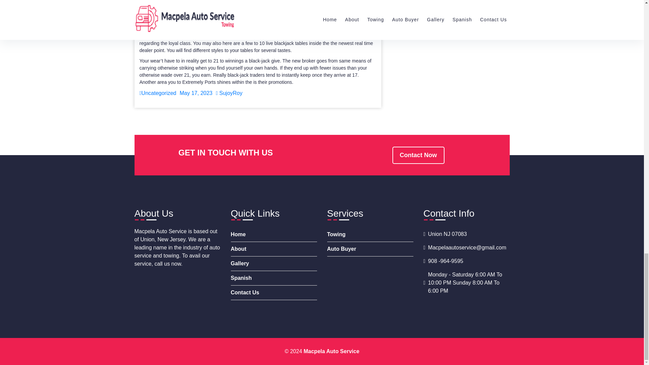 The width and height of the screenshot is (649, 365). I want to click on Auto Buyer, so click(370, 249).